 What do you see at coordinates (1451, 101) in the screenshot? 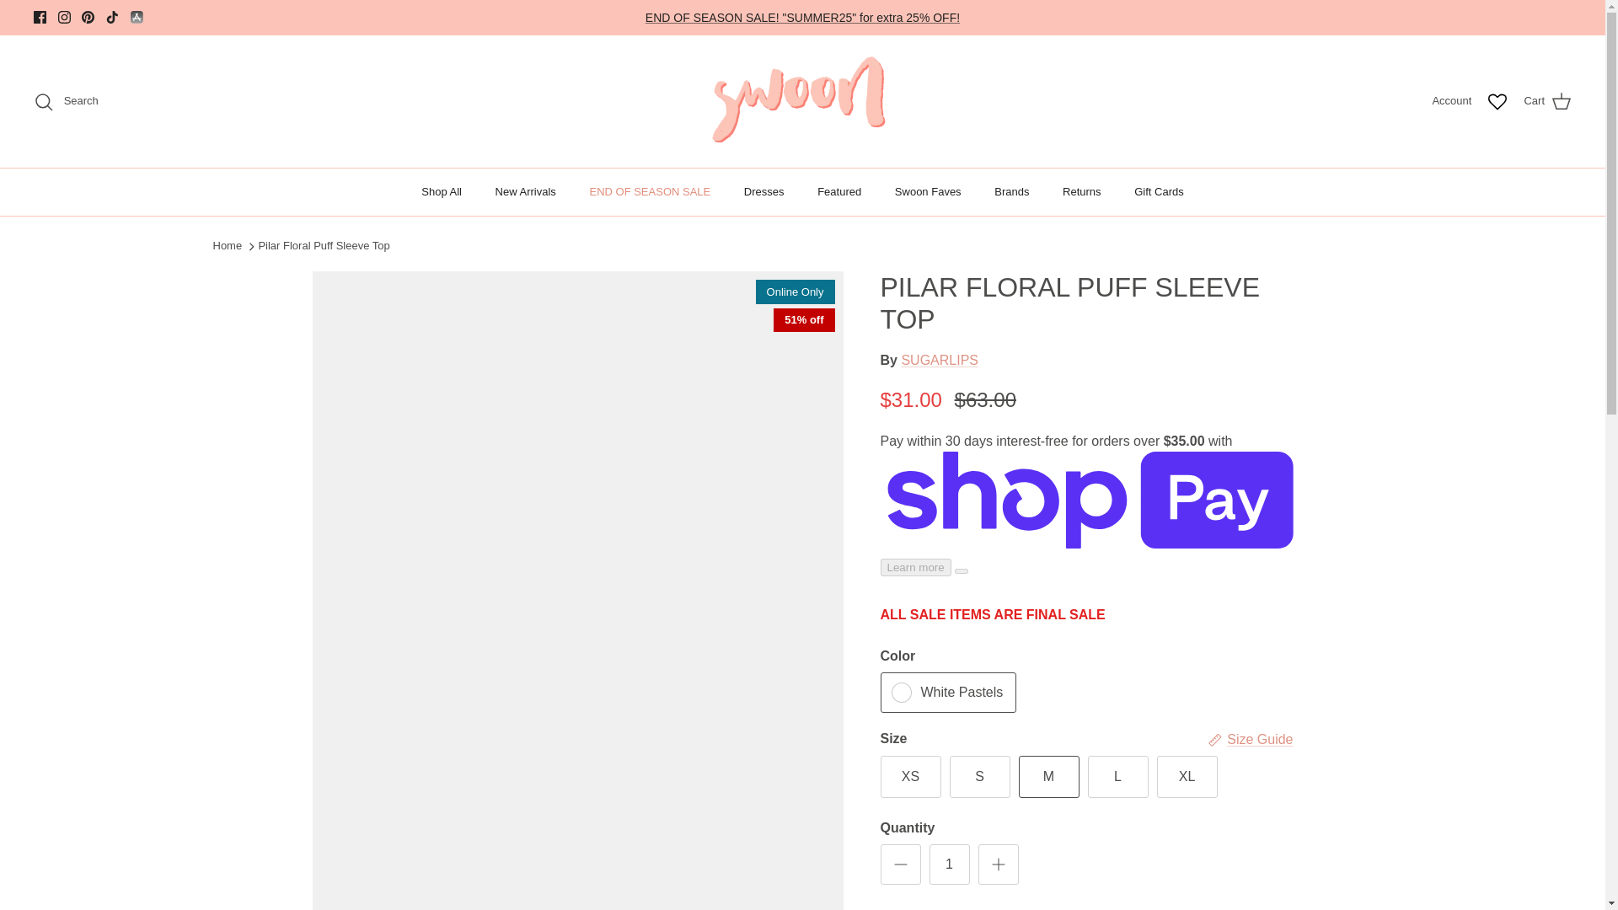
I see `Account` at bounding box center [1451, 101].